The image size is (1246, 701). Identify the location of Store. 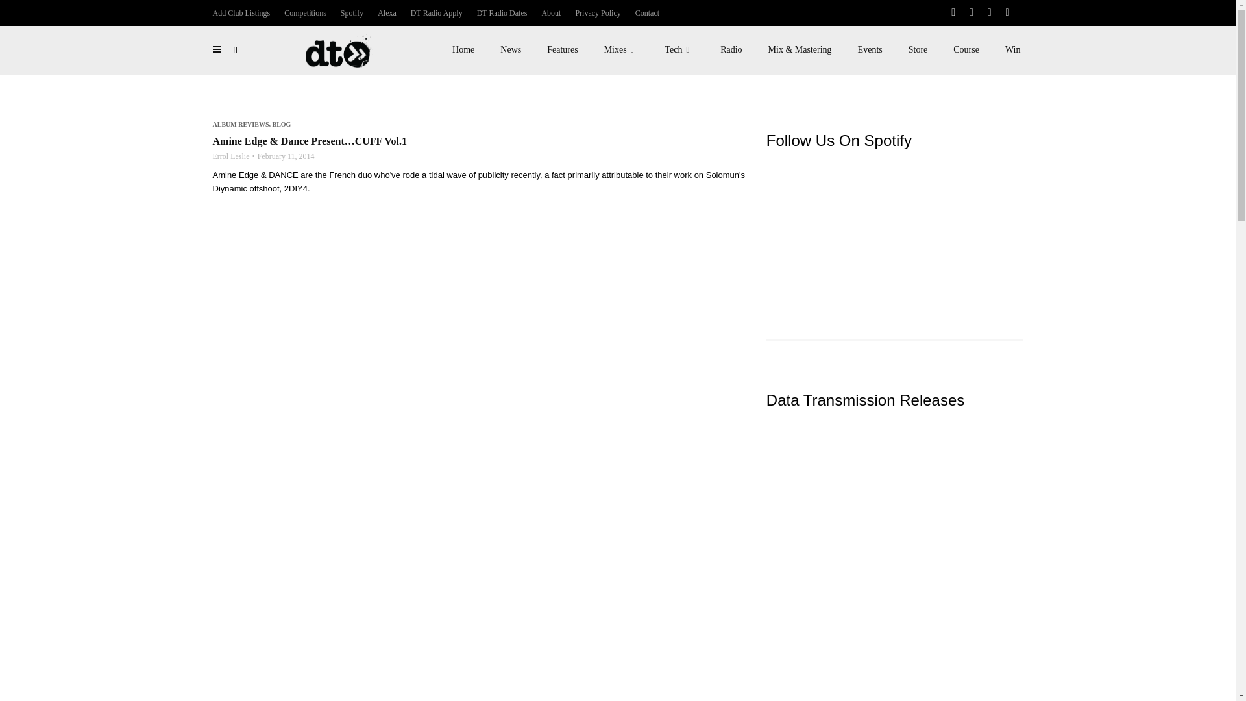
(918, 49).